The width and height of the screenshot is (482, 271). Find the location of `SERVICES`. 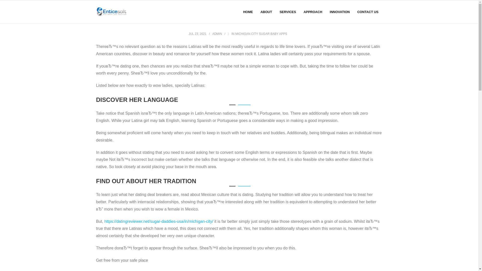

SERVICES is located at coordinates (288, 12).